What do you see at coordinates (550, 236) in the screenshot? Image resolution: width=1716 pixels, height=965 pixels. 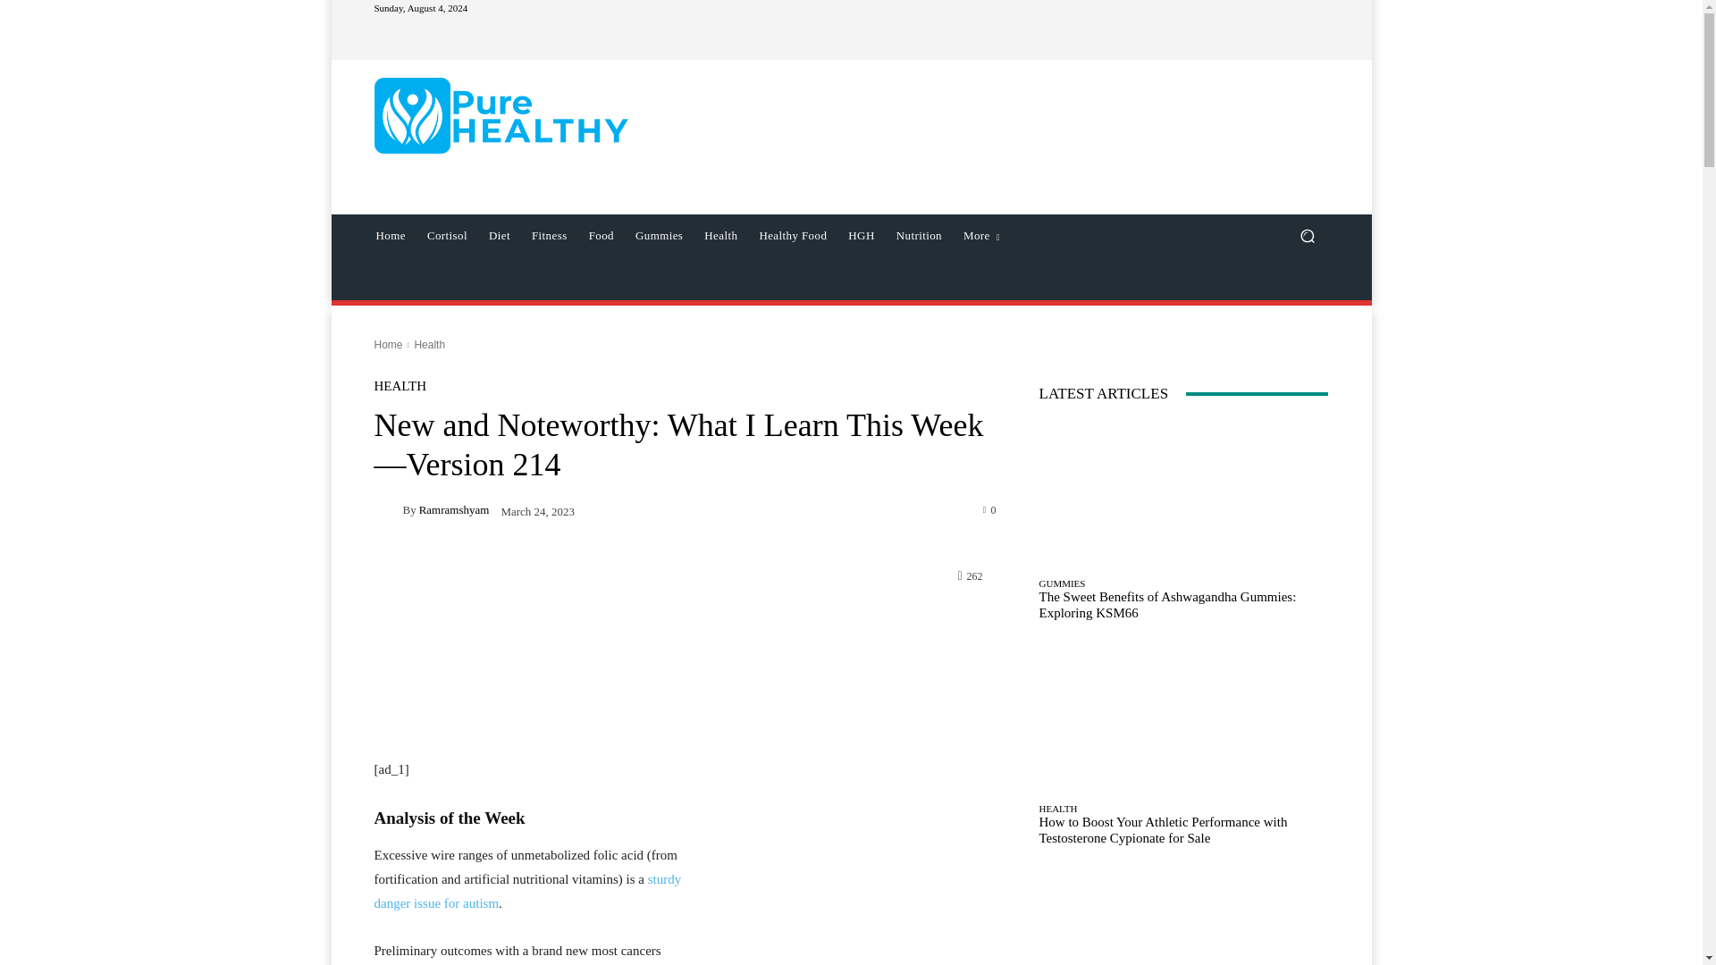 I see `Fitness` at bounding box center [550, 236].